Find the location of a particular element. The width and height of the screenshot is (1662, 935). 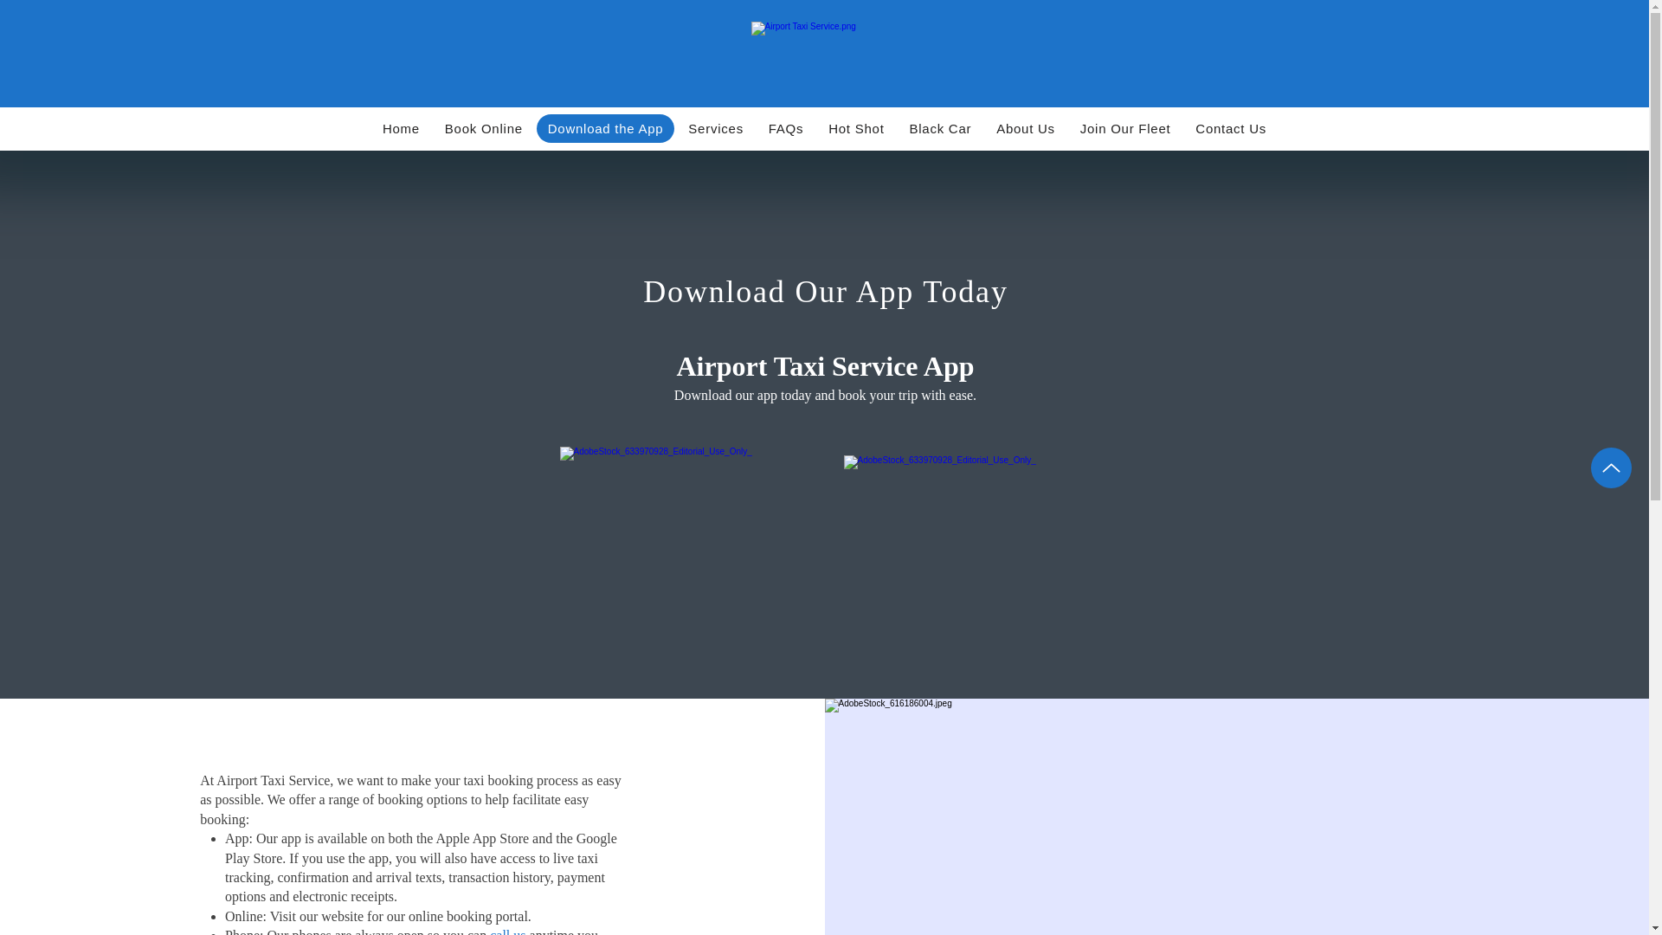

About Us is located at coordinates (1026, 128).